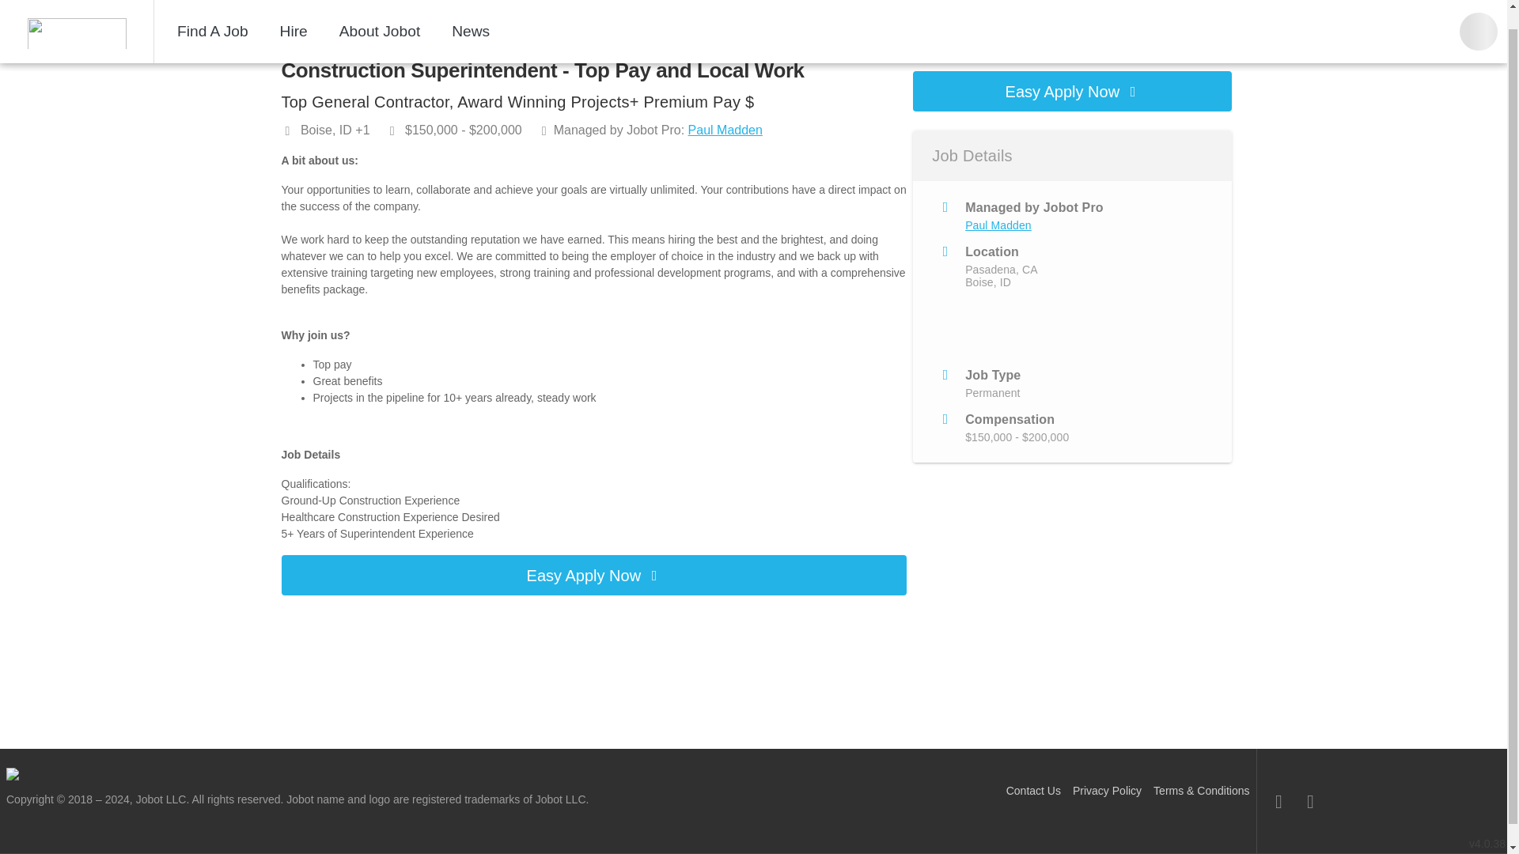 Image resolution: width=1519 pixels, height=854 pixels. I want to click on Hire, so click(294, 16).